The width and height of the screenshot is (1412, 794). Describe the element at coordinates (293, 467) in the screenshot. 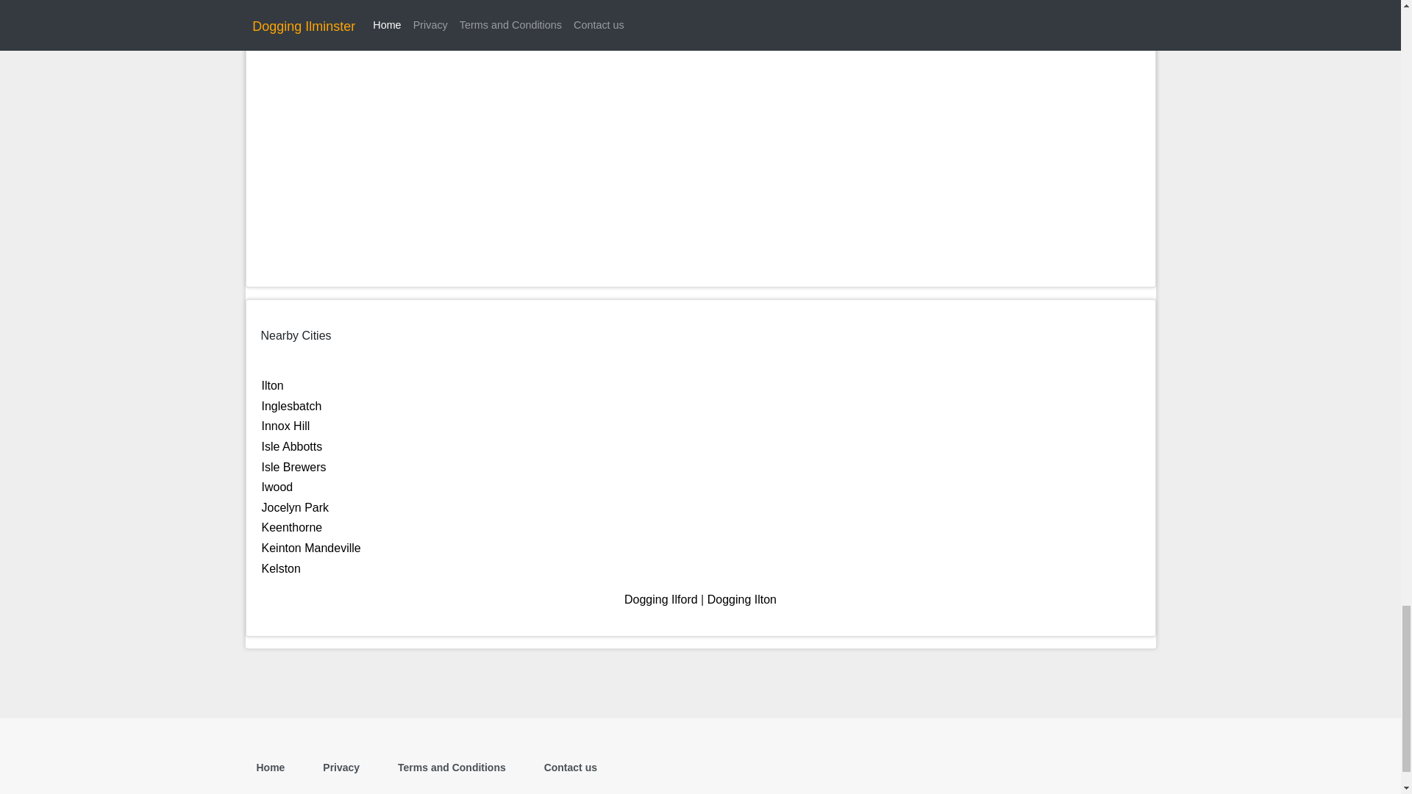

I see `Isle Brewers` at that location.